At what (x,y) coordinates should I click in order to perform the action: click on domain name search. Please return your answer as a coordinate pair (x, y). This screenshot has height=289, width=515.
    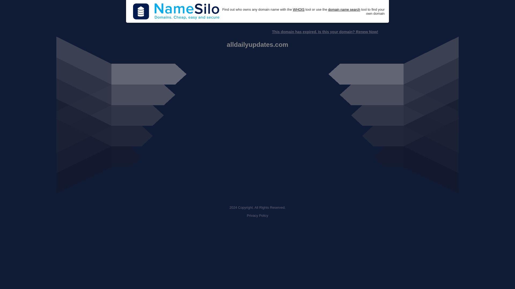
    Looking at the image, I should click on (344, 10).